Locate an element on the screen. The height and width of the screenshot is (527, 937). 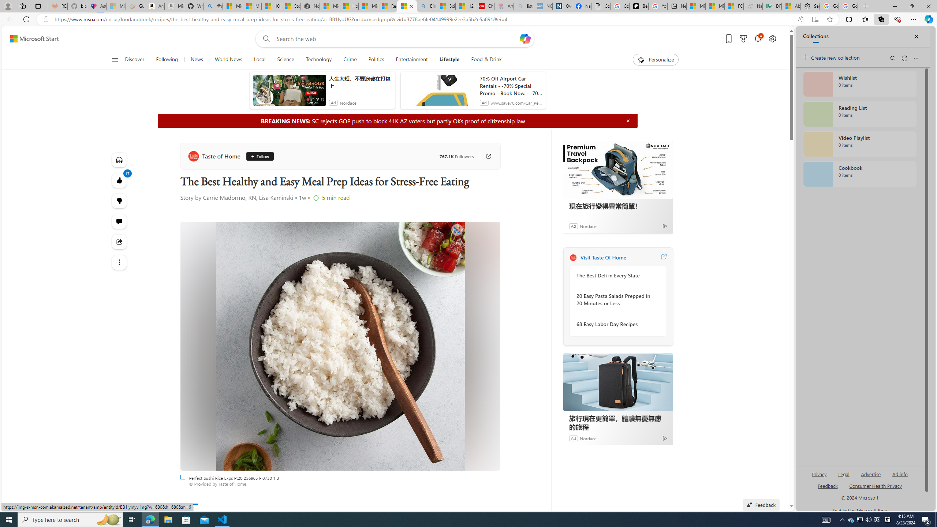
AutomationID: sb_feedback is located at coordinates (828, 485).